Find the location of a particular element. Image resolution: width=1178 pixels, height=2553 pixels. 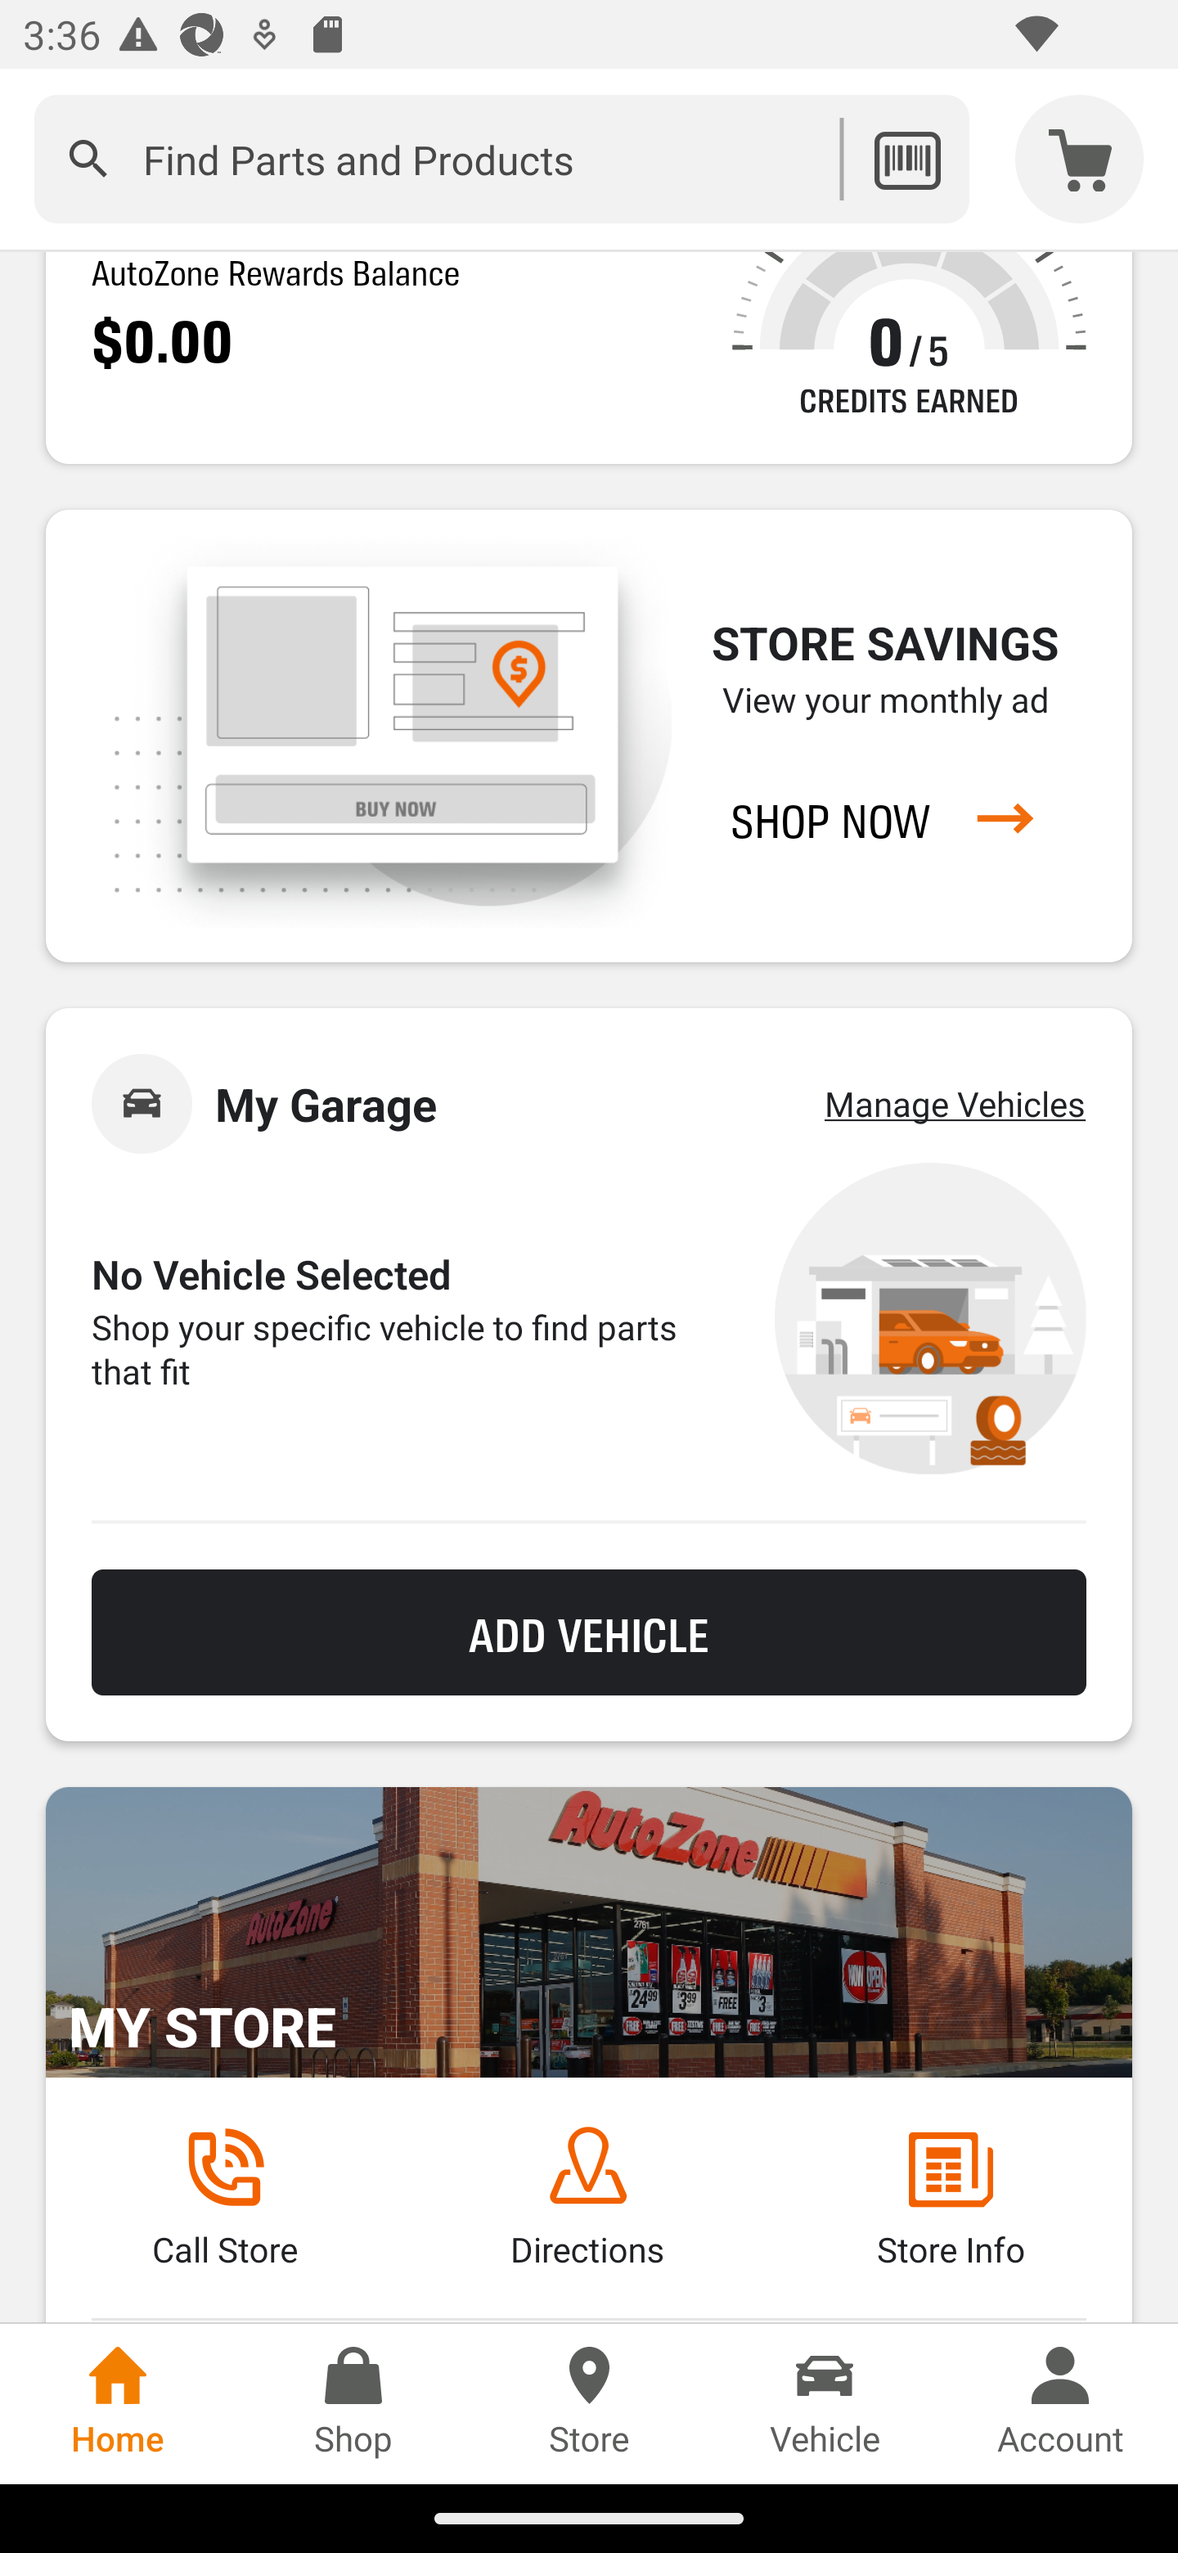

Store Info  Store Info is located at coordinates (951, 2198).